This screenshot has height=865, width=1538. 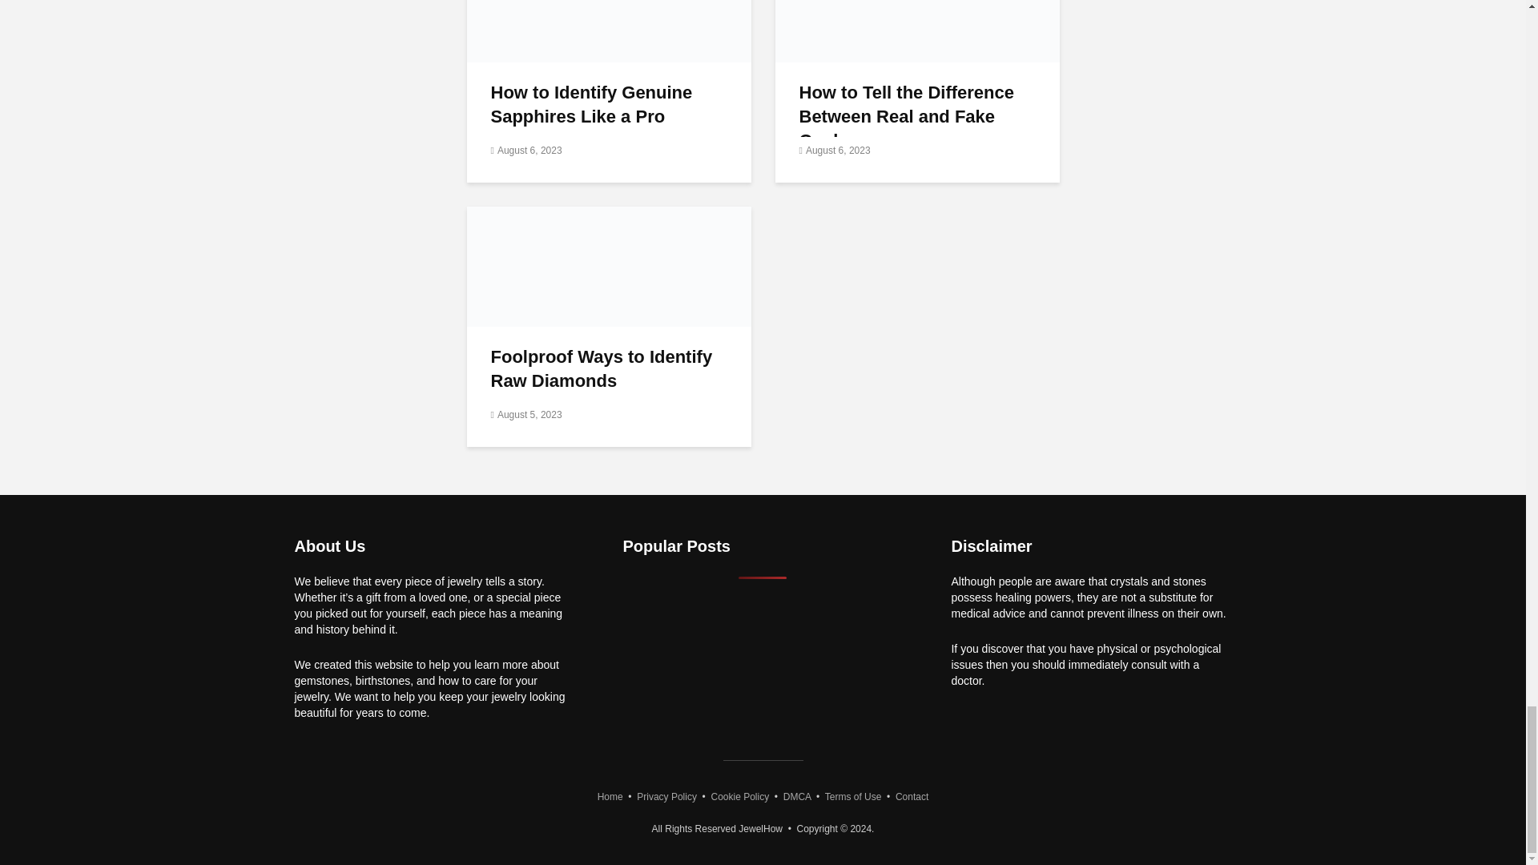 What do you see at coordinates (607, 265) in the screenshot?
I see `Foolproof Ways to Identify Raw Diamonds` at bounding box center [607, 265].